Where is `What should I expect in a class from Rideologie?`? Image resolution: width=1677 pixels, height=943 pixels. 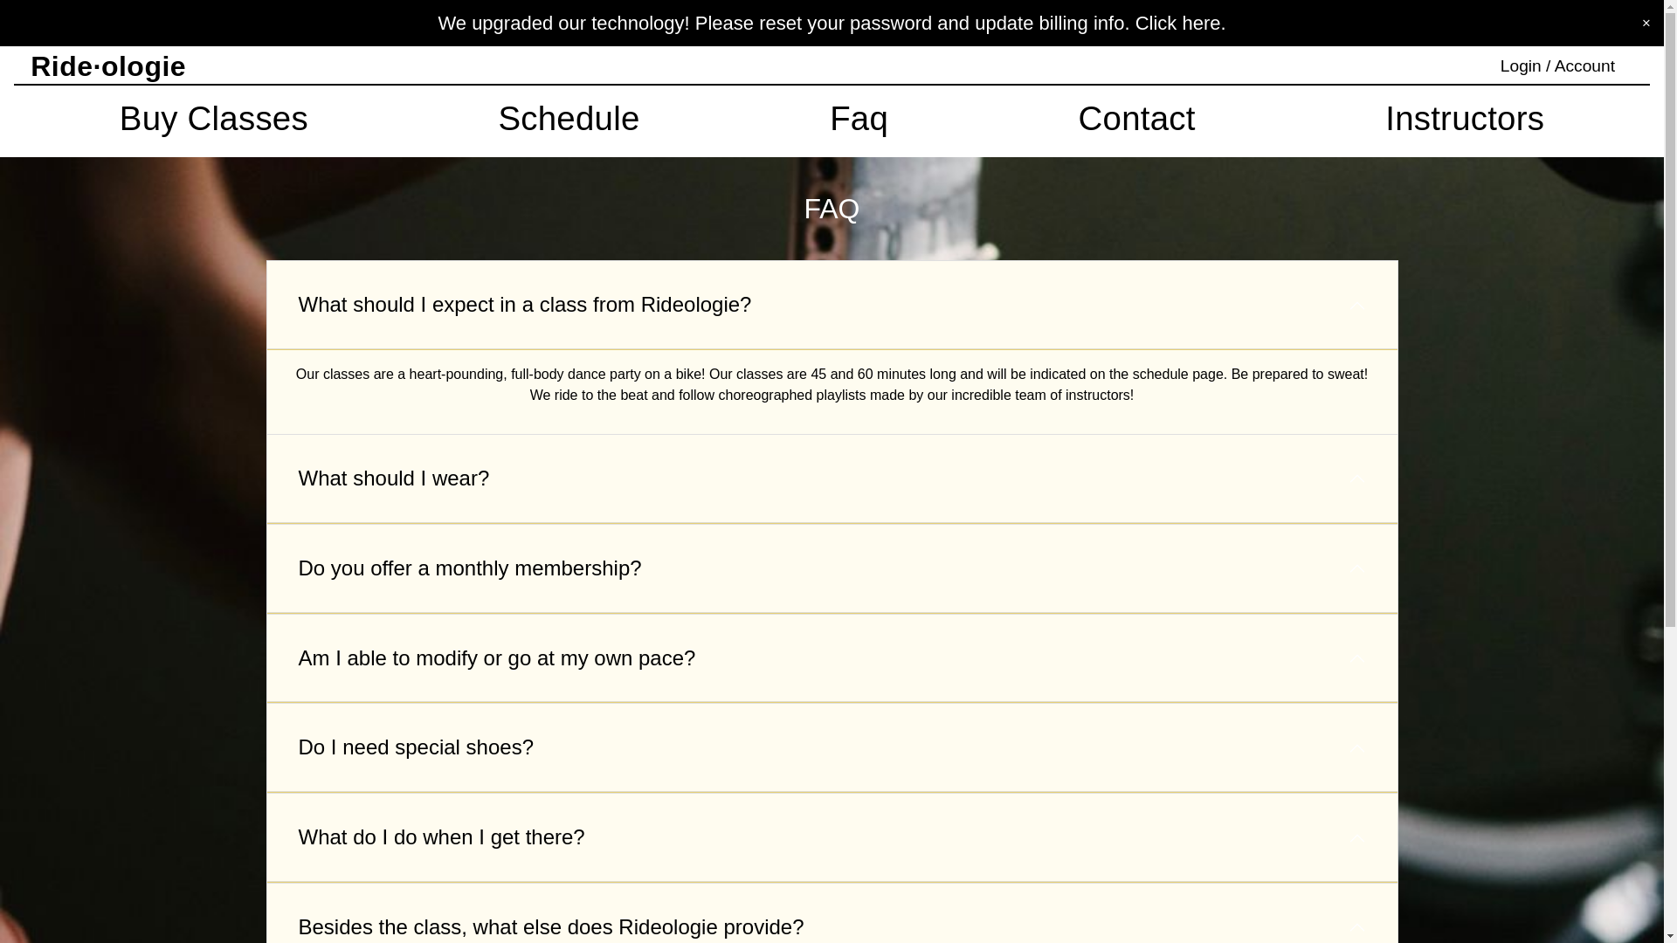
What should I expect in a class from Rideologie? is located at coordinates (832, 306).